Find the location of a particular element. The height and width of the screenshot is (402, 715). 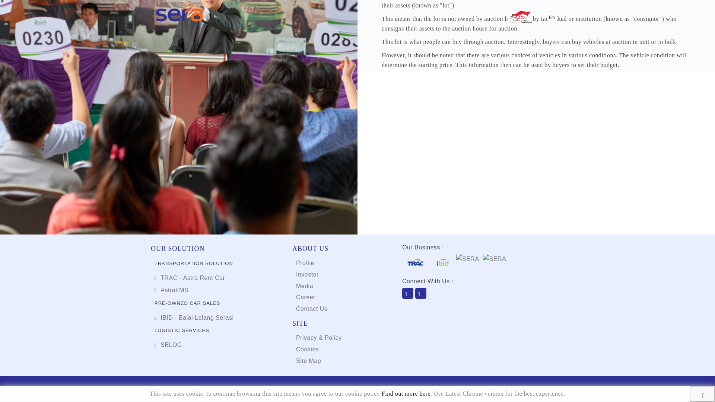

Profile is located at coordinates (305, 263).